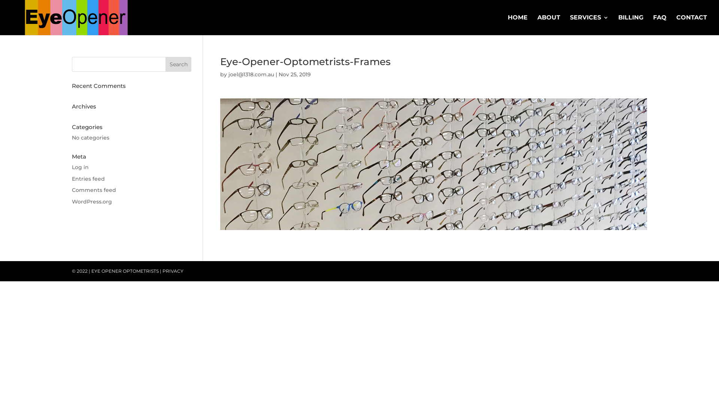 The width and height of the screenshot is (719, 404). Describe the element at coordinates (660, 25) in the screenshot. I see `FAQ` at that location.